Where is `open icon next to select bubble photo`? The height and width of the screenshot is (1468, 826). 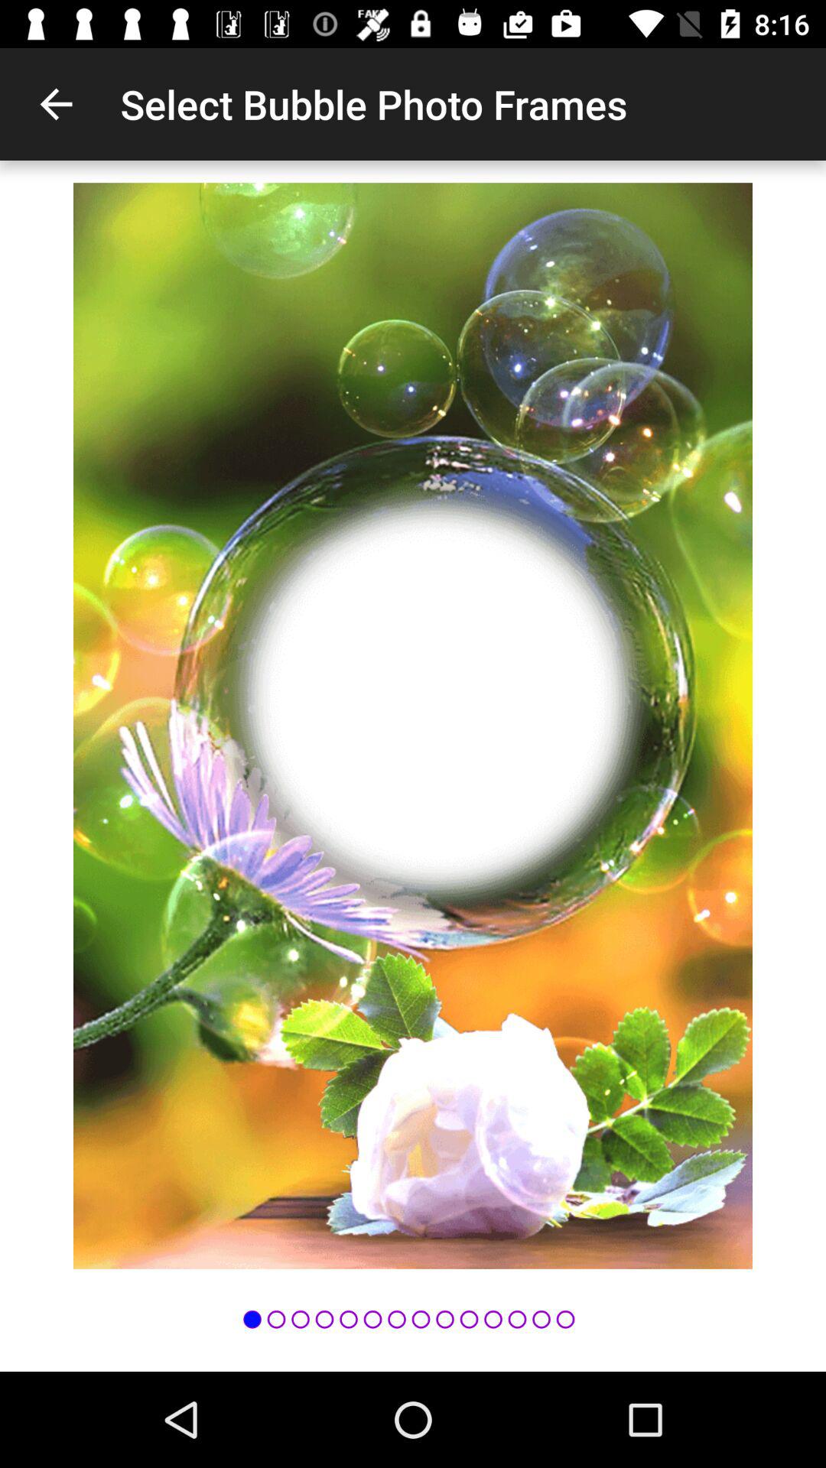 open icon next to select bubble photo is located at coordinates (56, 104).